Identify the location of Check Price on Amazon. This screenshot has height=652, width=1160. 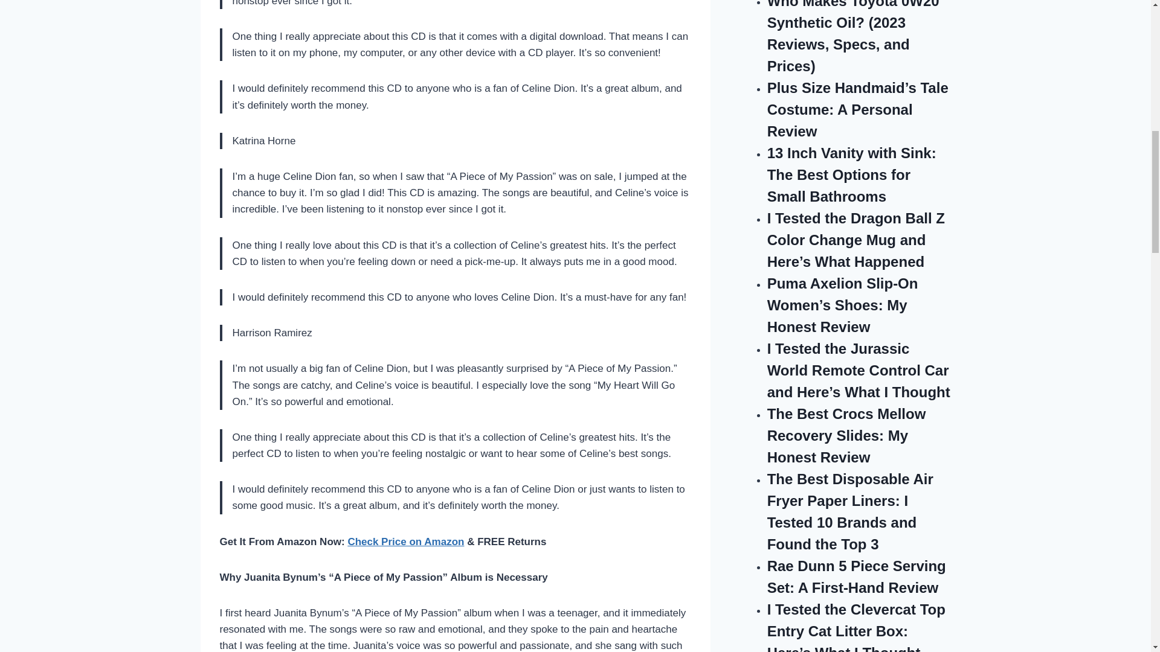
(405, 542).